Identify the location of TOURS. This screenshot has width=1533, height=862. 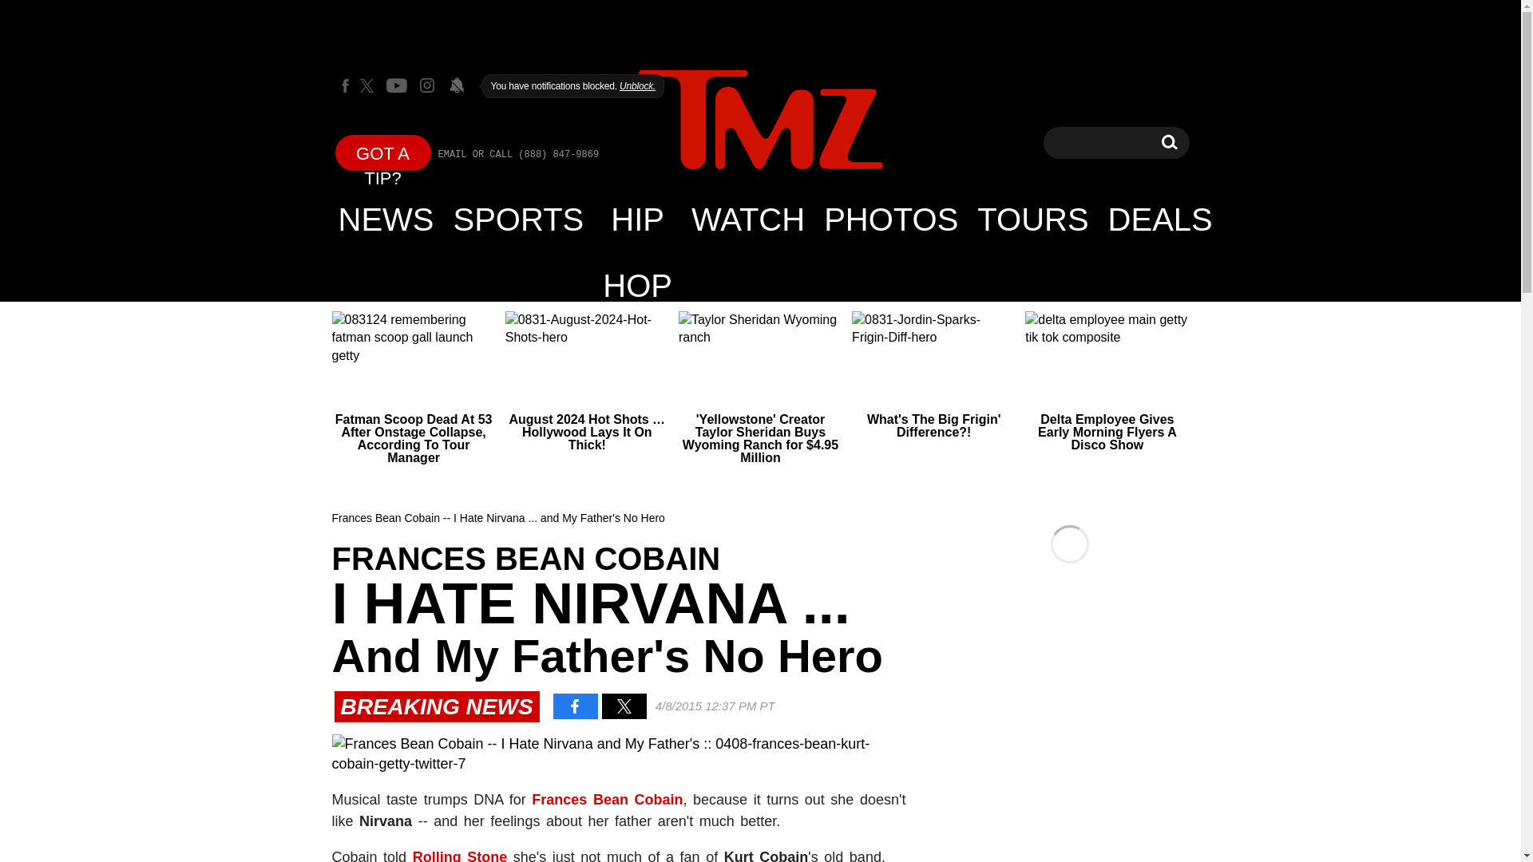
(1032, 219).